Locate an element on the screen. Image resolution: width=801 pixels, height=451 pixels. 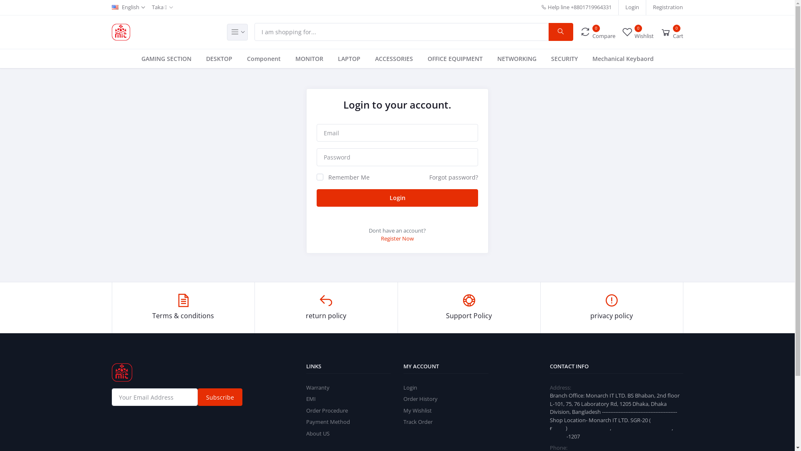
Terms & conditions is located at coordinates (184, 308).